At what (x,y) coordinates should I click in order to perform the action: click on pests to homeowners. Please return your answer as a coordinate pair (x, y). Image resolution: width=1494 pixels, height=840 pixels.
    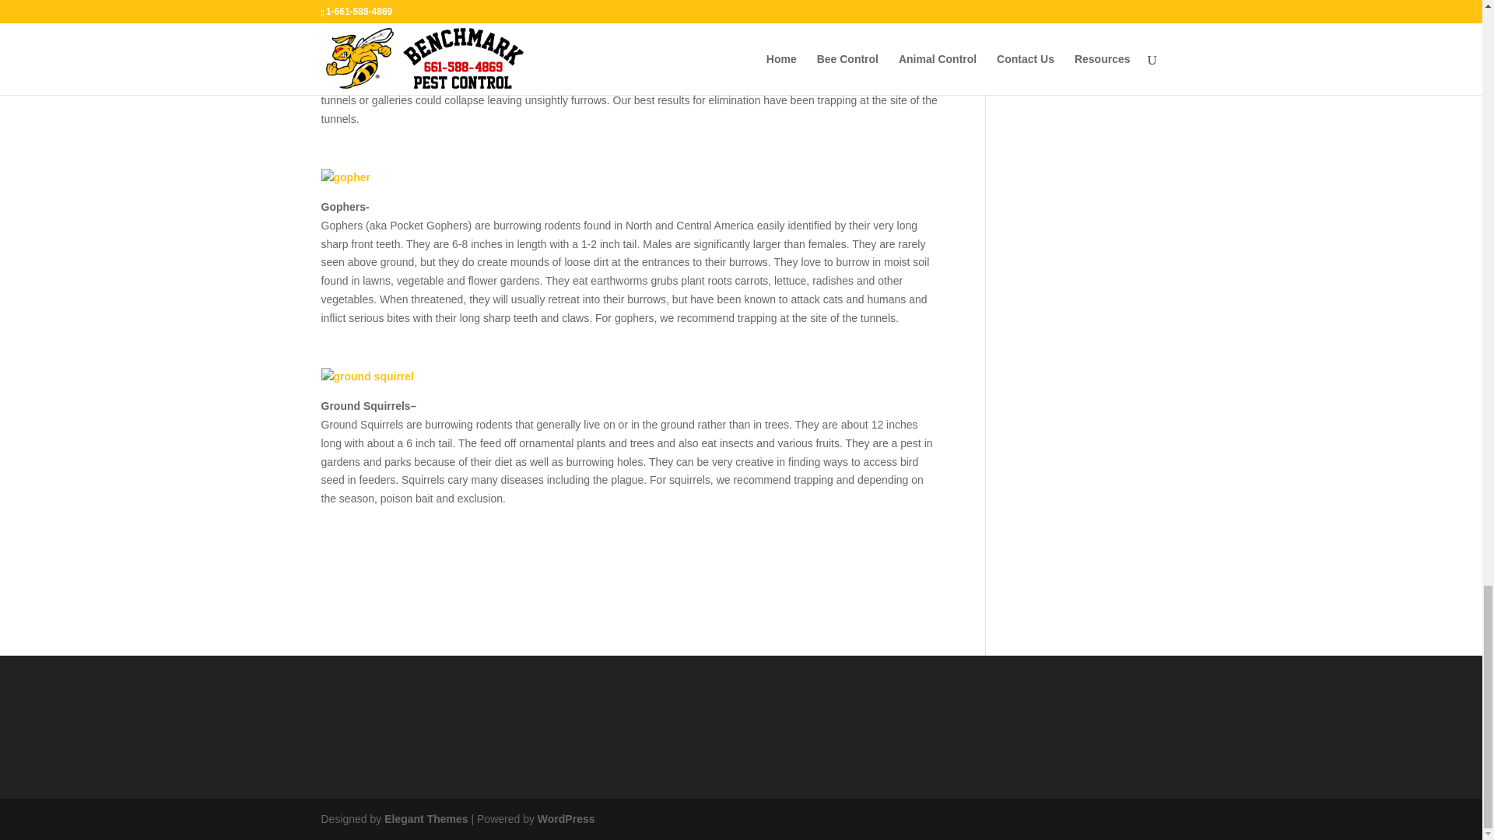
    Looking at the image, I should click on (560, 82).